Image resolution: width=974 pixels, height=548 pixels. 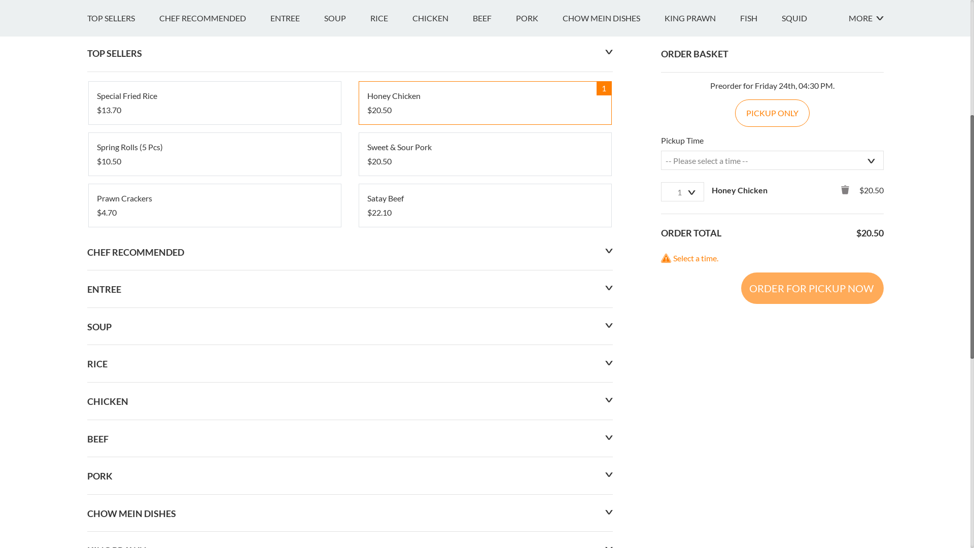 What do you see at coordinates (485, 465) in the screenshot?
I see `Satay Beef
$22.10` at bounding box center [485, 465].